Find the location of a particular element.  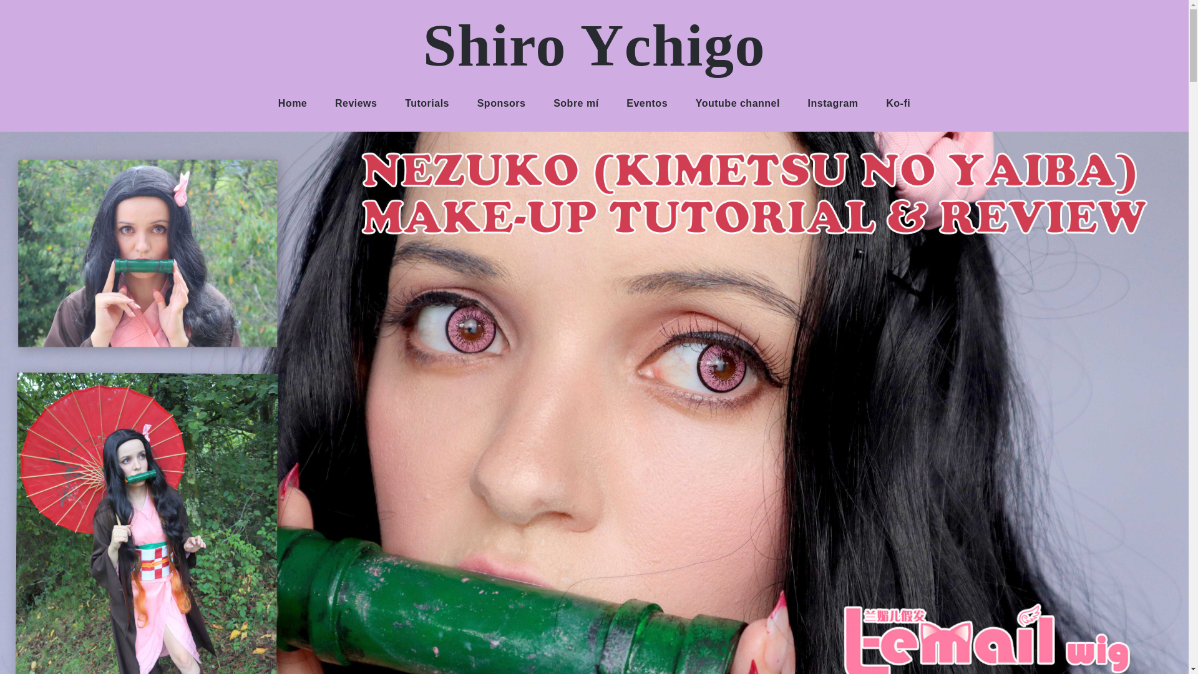

Home is located at coordinates (293, 103).